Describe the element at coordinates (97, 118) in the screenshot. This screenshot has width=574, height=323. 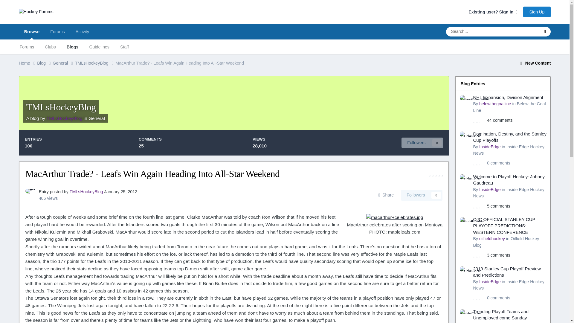
I see `General` at that location.